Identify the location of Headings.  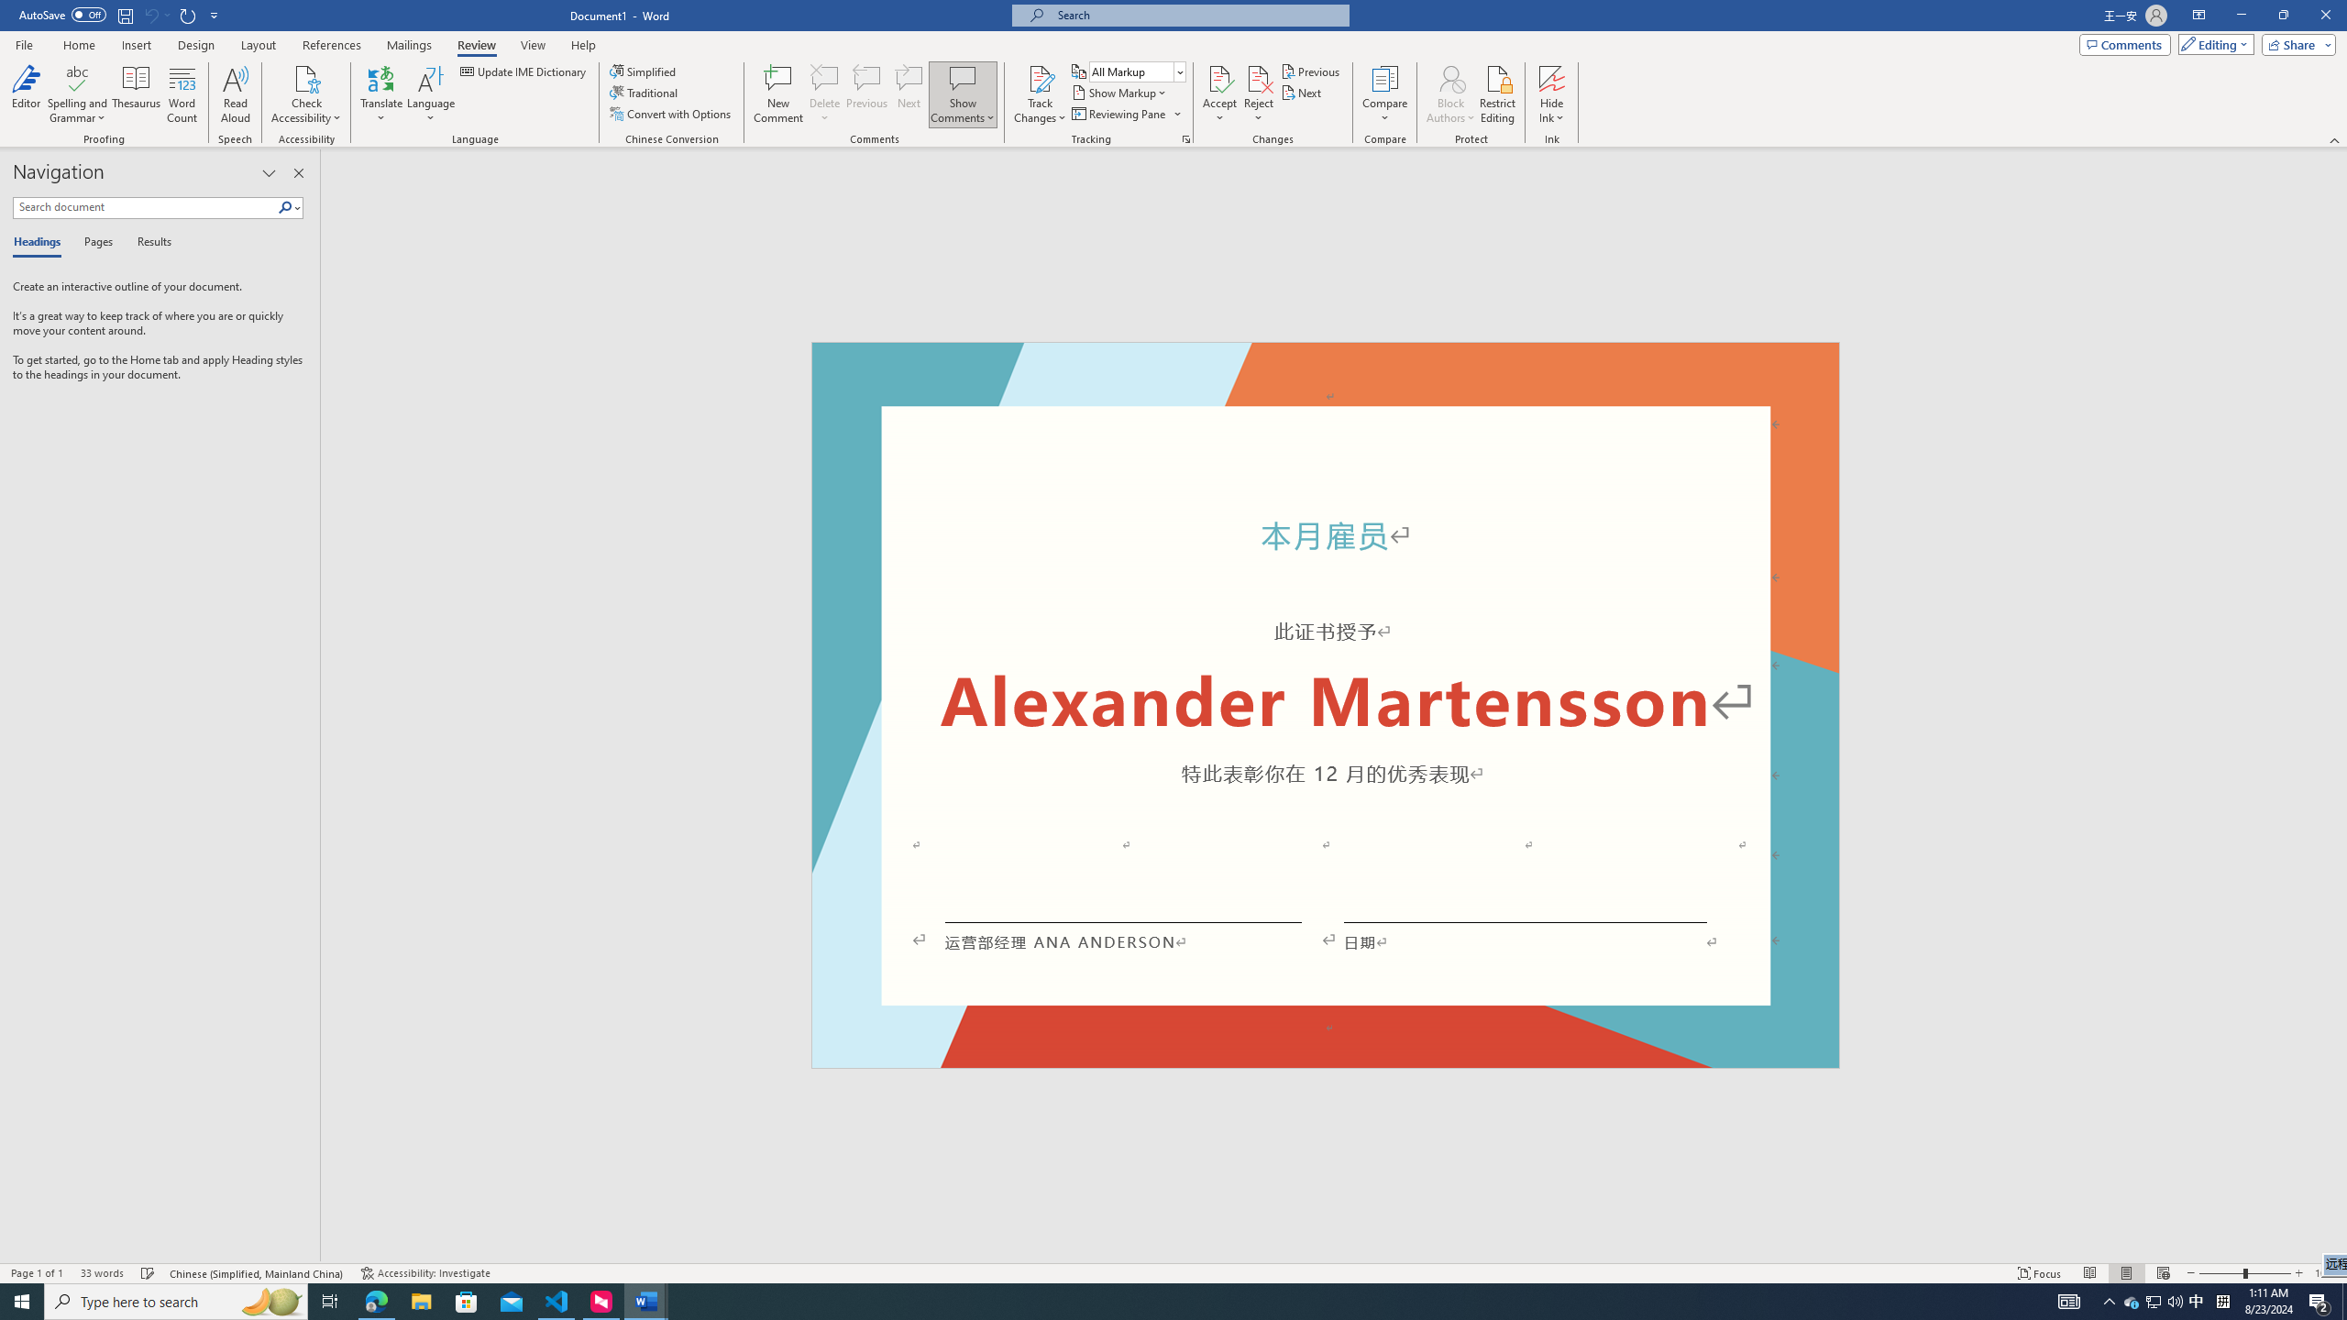
(40, 243).